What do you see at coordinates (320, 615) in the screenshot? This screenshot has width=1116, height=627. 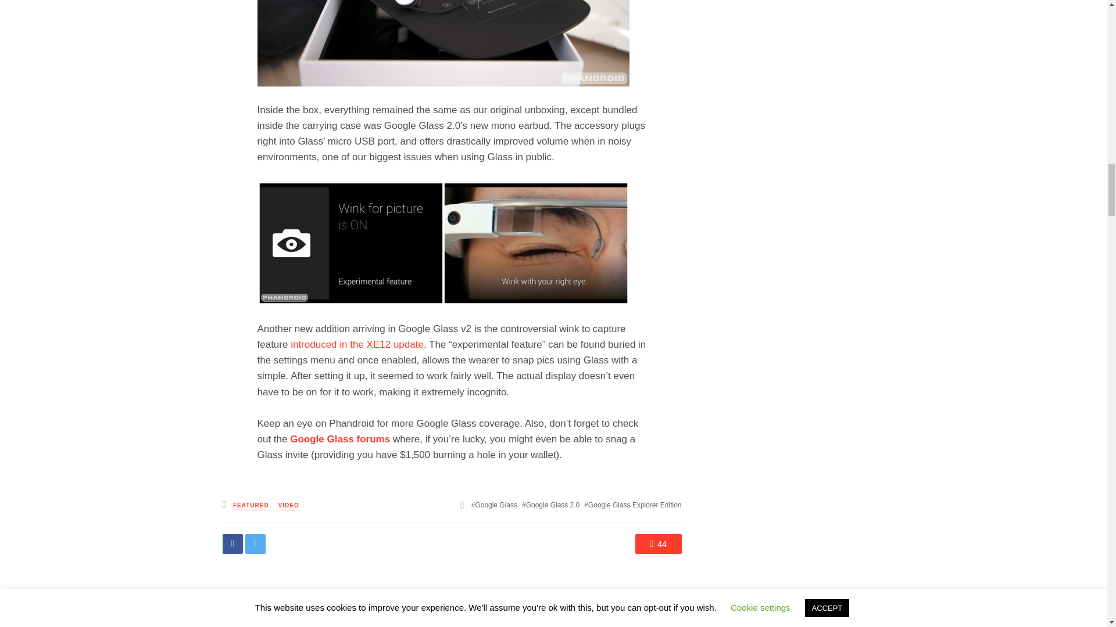 I see `Posts by Chris Chavez` at bounding box center [320, 615].